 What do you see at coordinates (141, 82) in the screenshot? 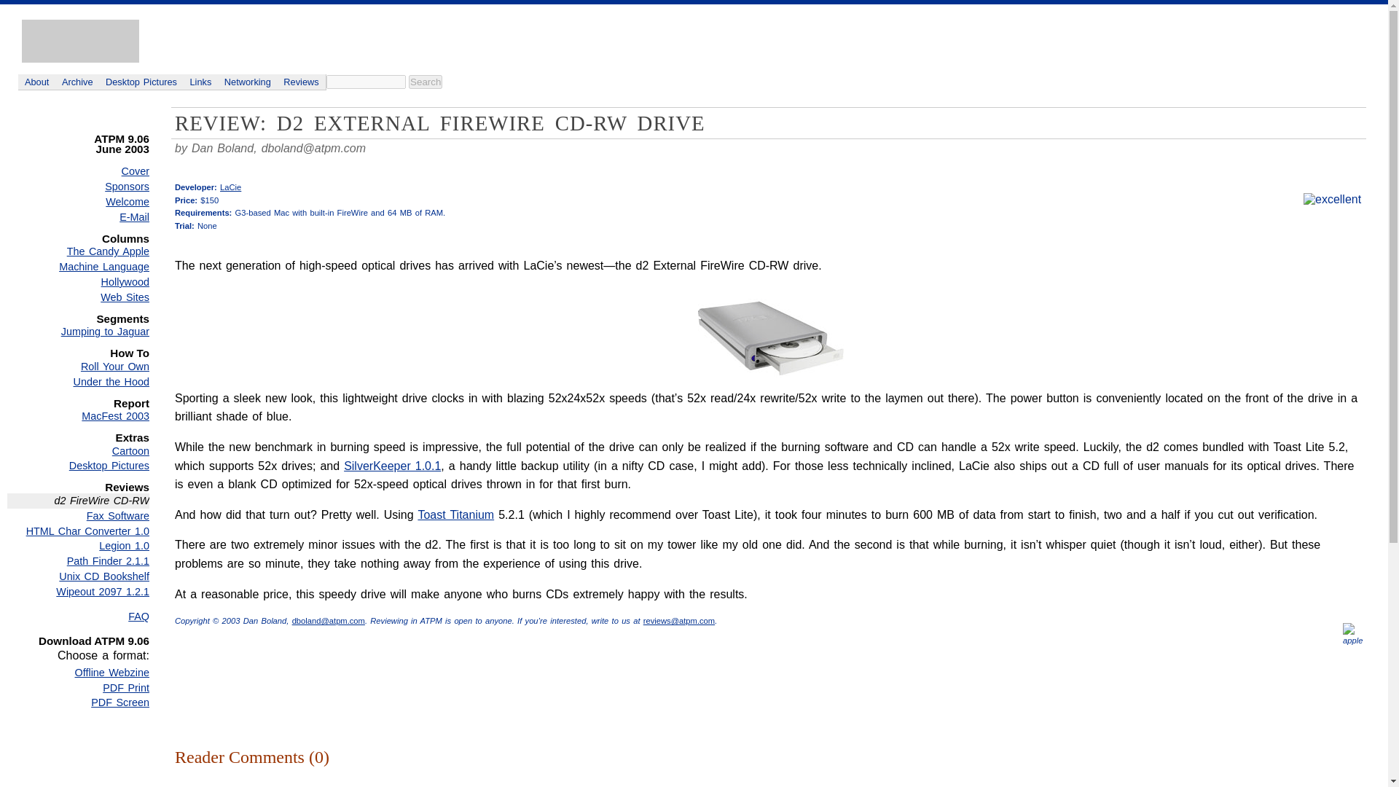
I see `Wallpaper photos.` at bounding box center [141, 82].